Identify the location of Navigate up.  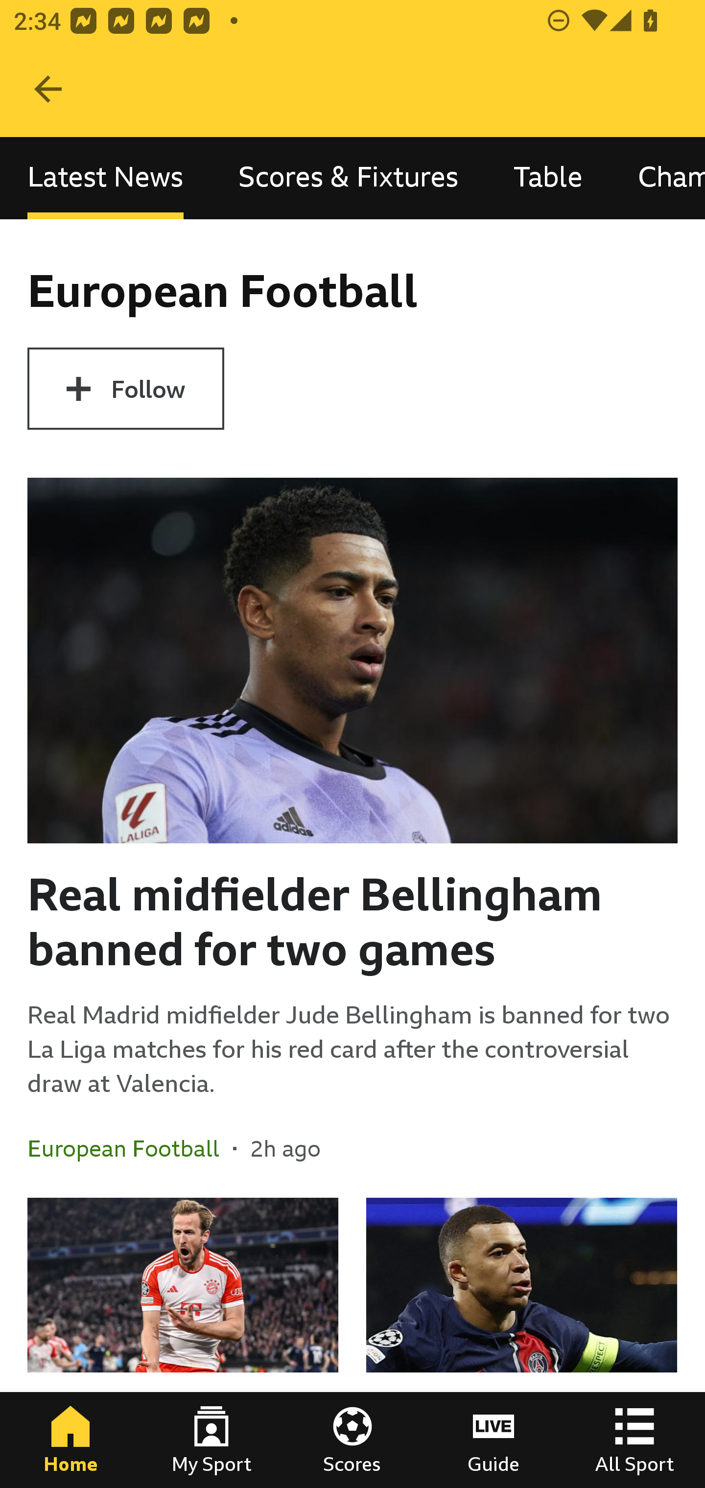
(48, 89).